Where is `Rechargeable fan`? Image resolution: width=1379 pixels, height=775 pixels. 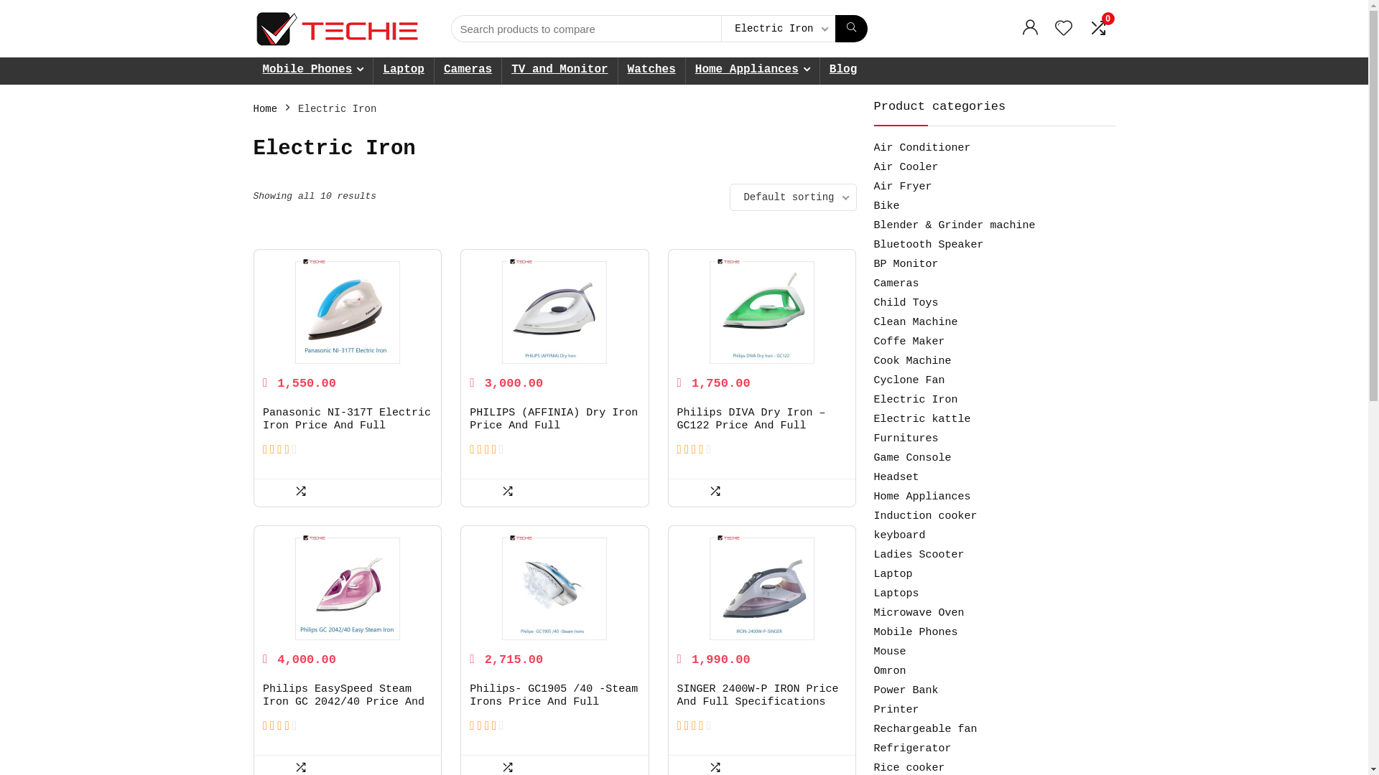
Rechargeable fan is located at coordinates (925, 729).